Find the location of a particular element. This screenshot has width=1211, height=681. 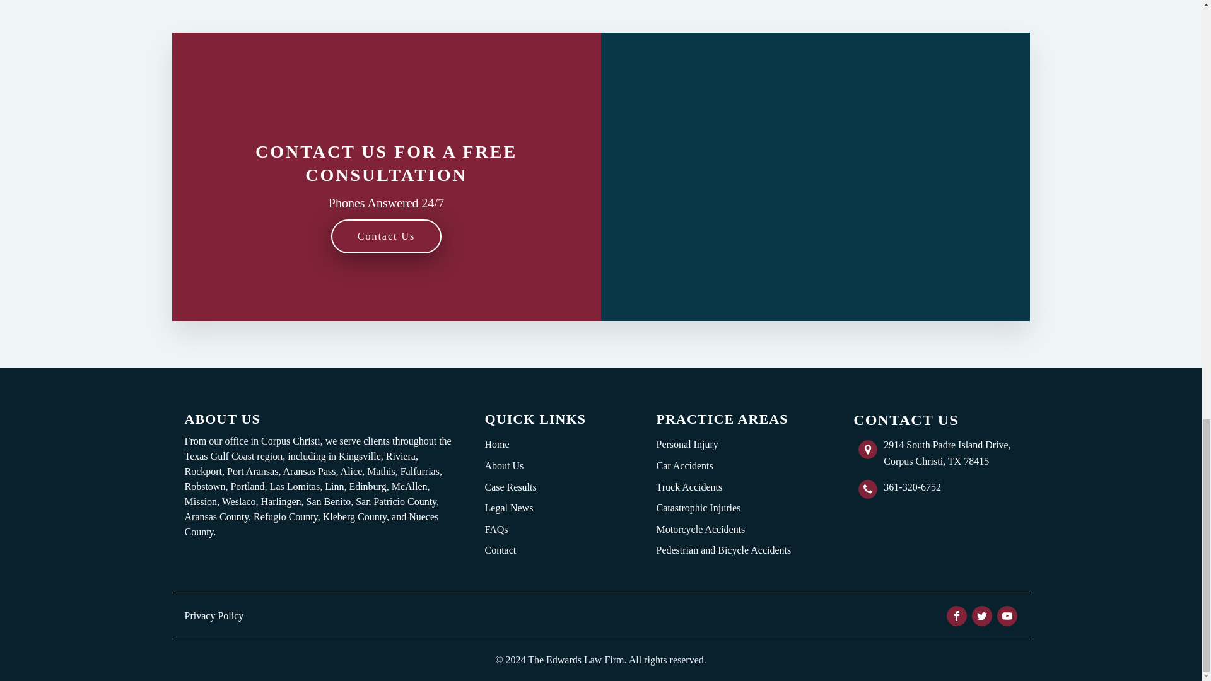

Legal News is located at coordinates (510, 508).